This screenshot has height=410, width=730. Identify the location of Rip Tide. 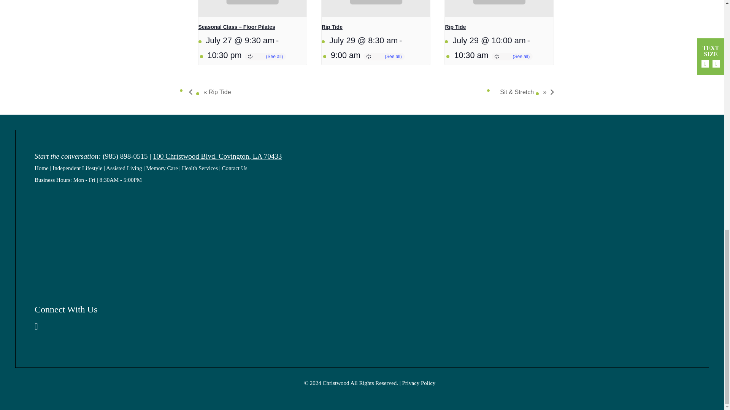
(332, 27).